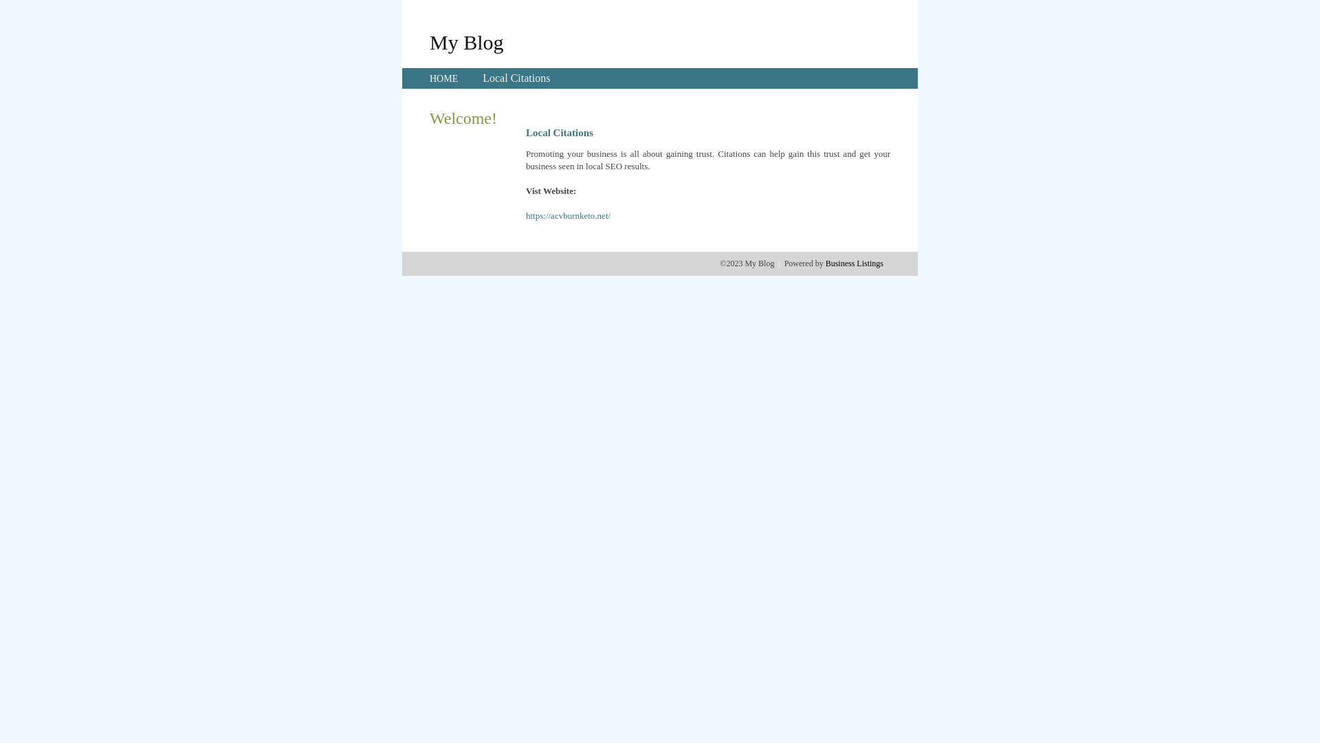 The height and width of the screenshot is (743, 1320). What do you see at coordinates (568, 216) in the screenshot?
I see `https://acvburnketo.net/` at bounding box center [568, 216].